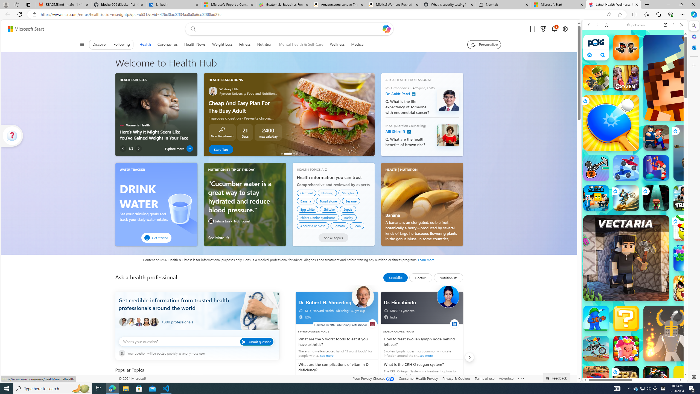 The height and width of the screenshot is (394, 700). Describe the element at coordinates (635, 169) in the screenshot. I see `Io Games` at that location.